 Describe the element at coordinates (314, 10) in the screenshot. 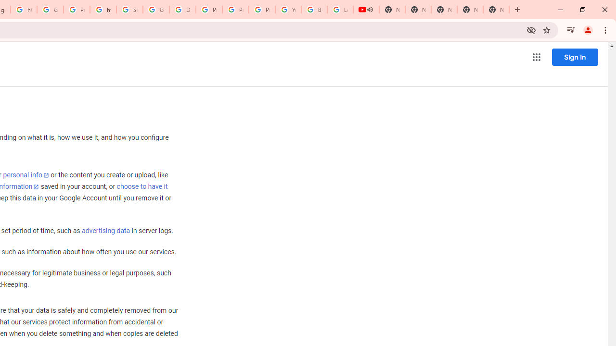

I see `Browse Chrome as a guest - Computer - Google Chrome Help` at that location.